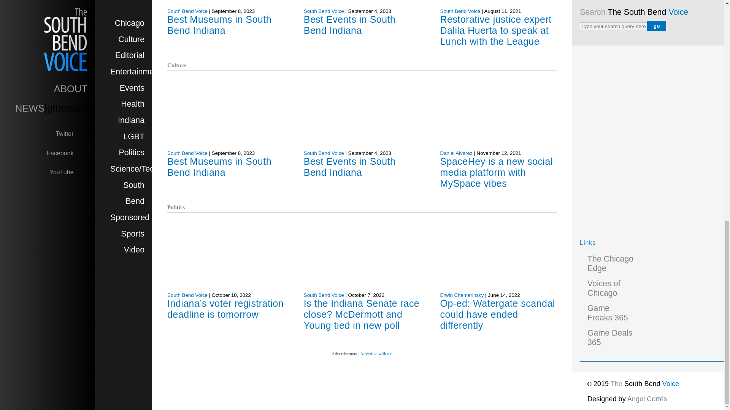 The height and width of the screenshot is (410, 730). I want to click on Posts by South Bend Voice, so click(324, 11).